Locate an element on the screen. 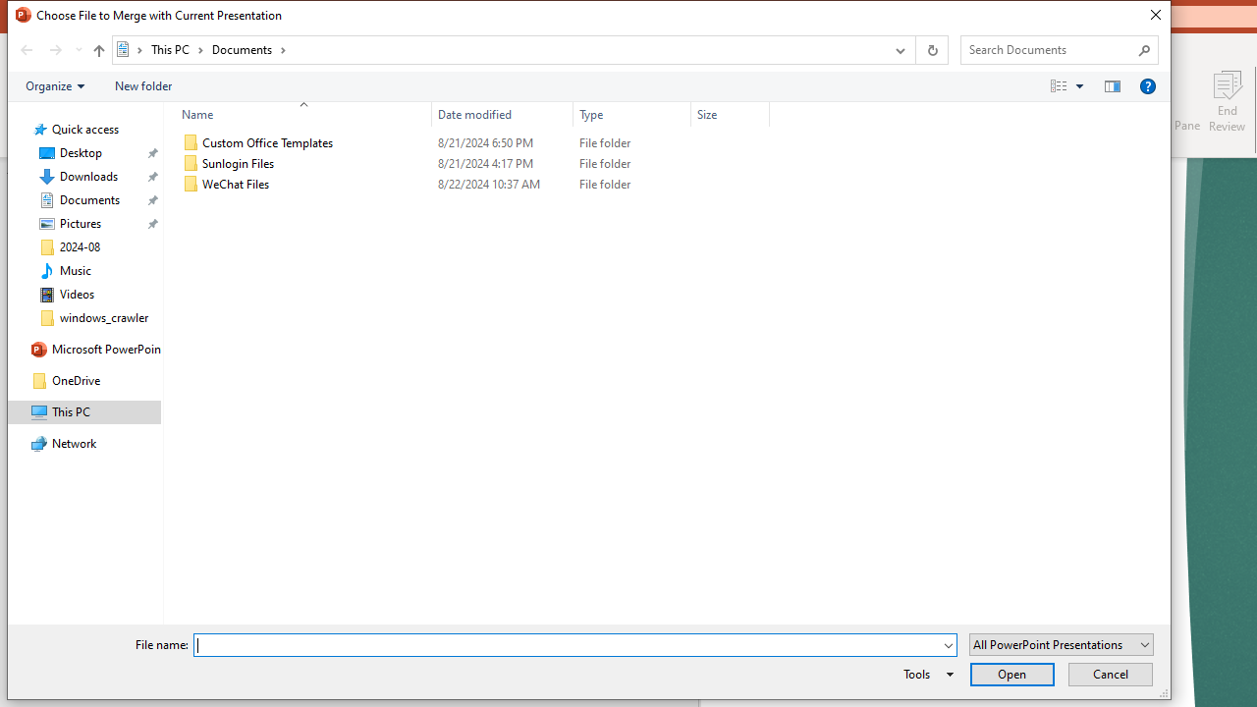 This screenshot has height=707, width=1257. File name: is located at coordinates (567, 646).